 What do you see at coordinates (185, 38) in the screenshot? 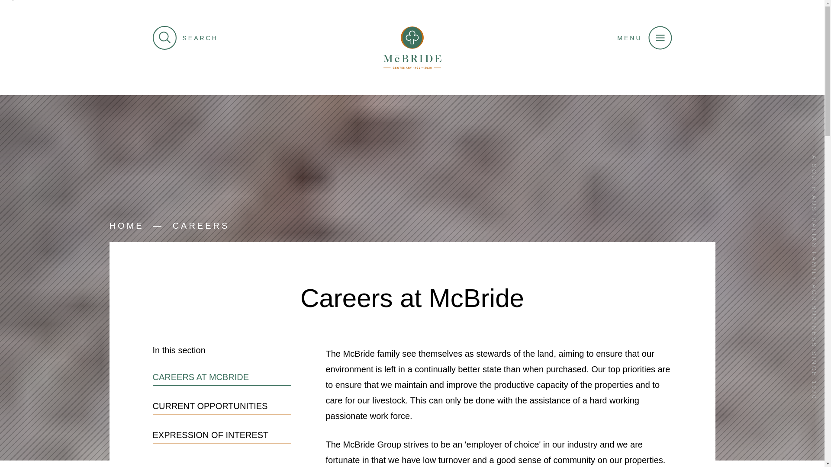
I see `SEARCH` at bounding box center [185, 38].